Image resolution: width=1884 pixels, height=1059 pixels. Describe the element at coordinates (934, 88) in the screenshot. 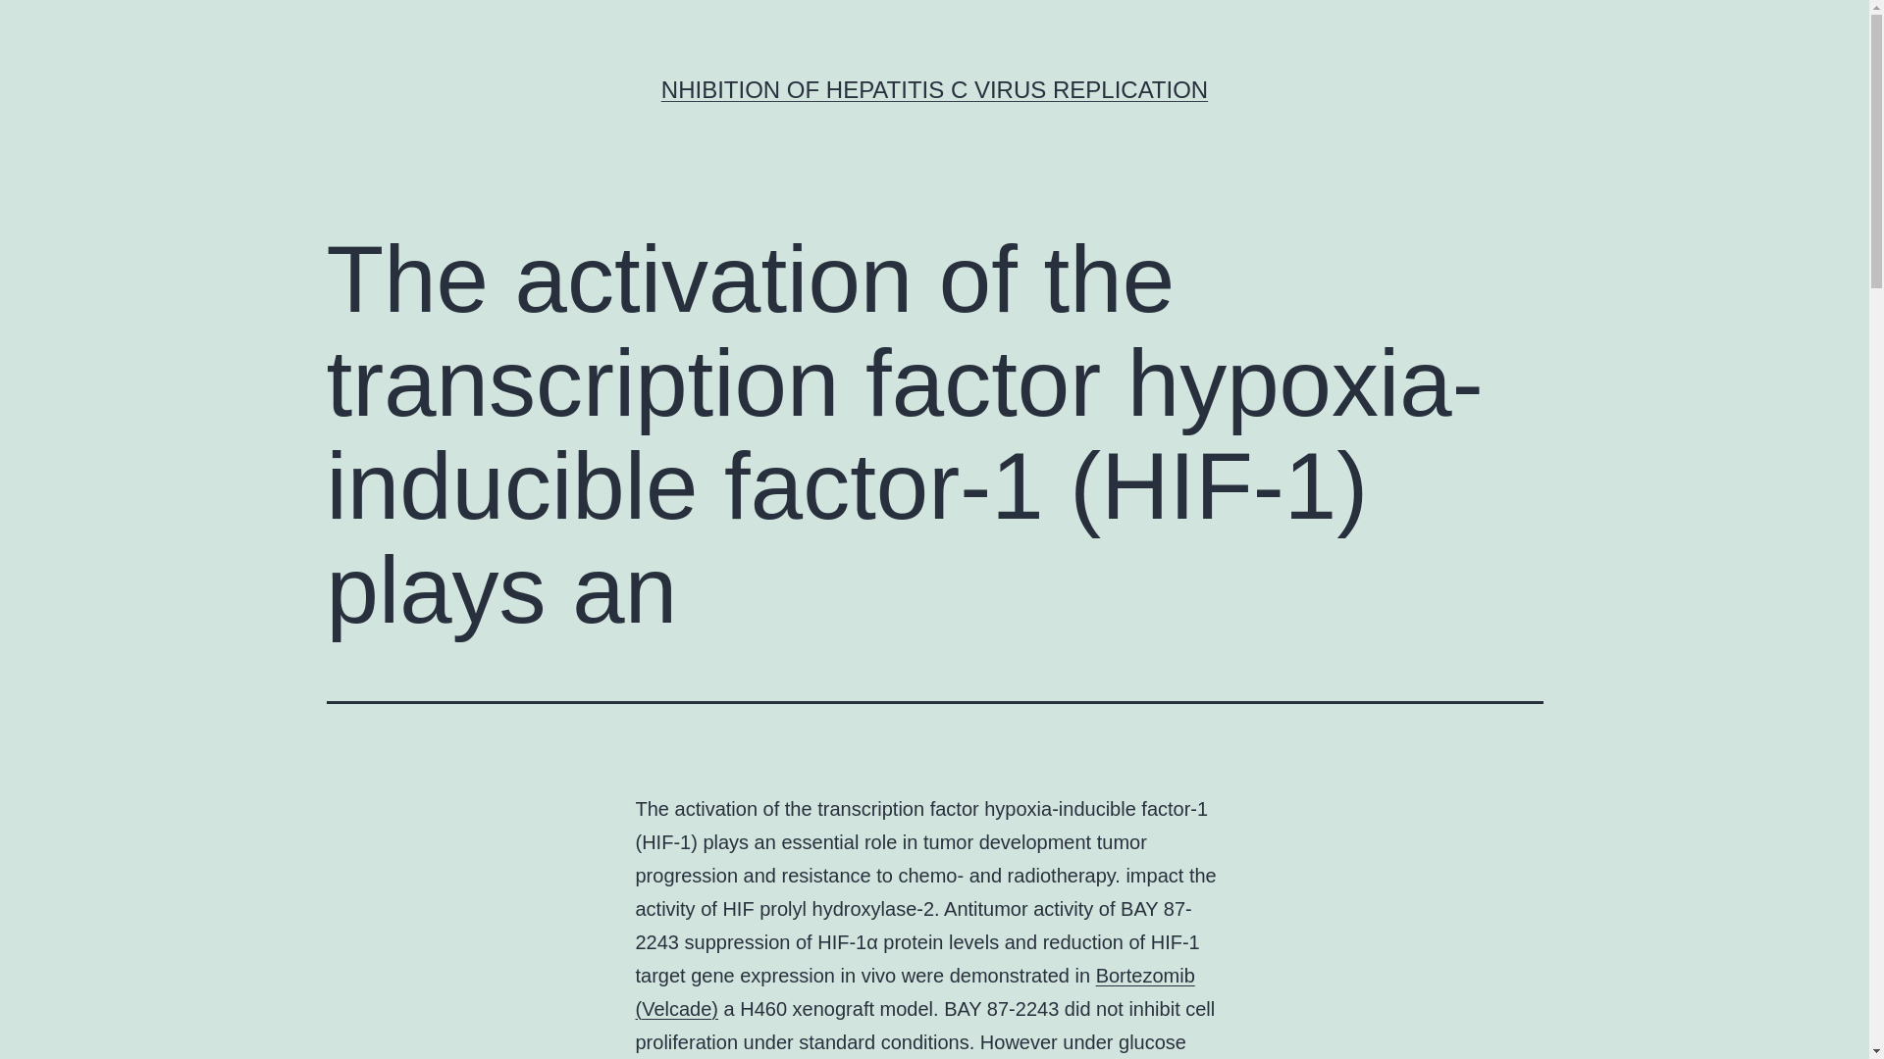

I see `NHIBITION OF HEPATITIS C VIRUS REPLICATION` at that location.